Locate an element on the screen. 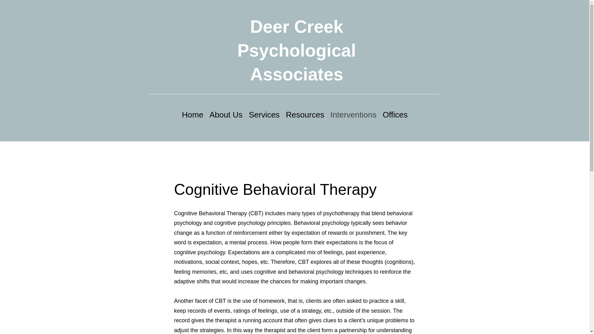 The height and width of the screenshot is (334, 594). Deer Creek Psychological Associates is located at coordinates (296, 50).